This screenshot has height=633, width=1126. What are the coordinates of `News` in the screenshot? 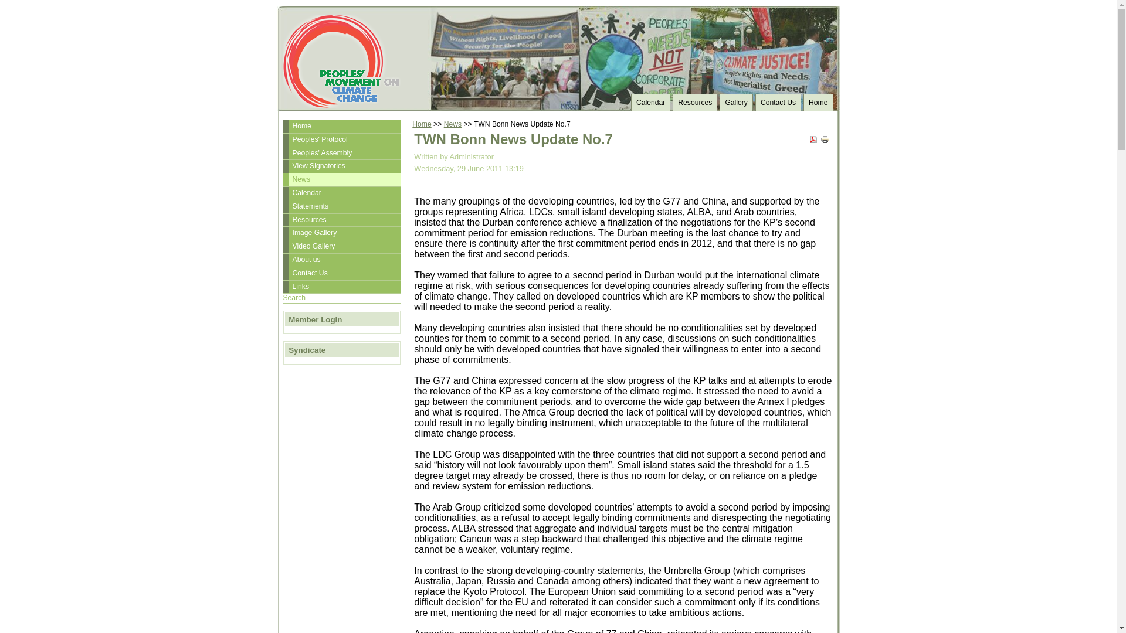 It's located at (341, 179).